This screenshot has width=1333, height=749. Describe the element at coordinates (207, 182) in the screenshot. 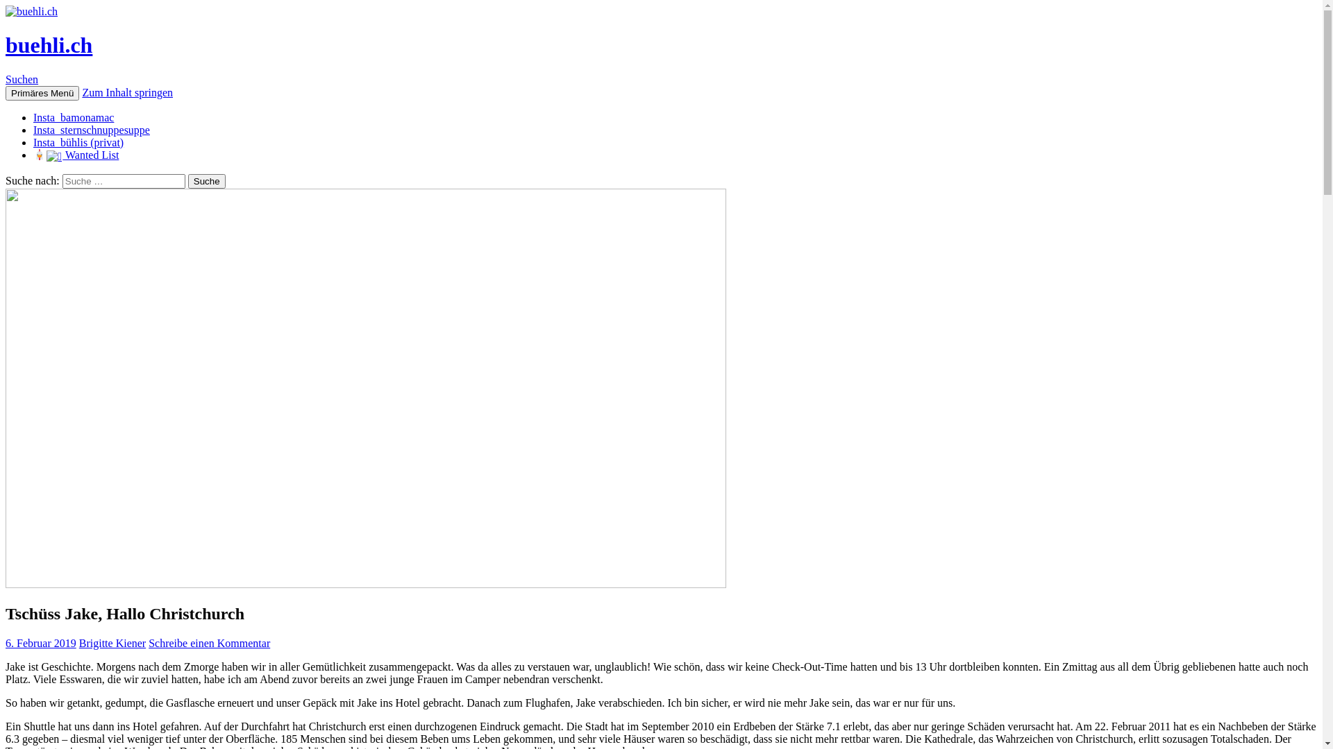

I see `Suche` at that location.